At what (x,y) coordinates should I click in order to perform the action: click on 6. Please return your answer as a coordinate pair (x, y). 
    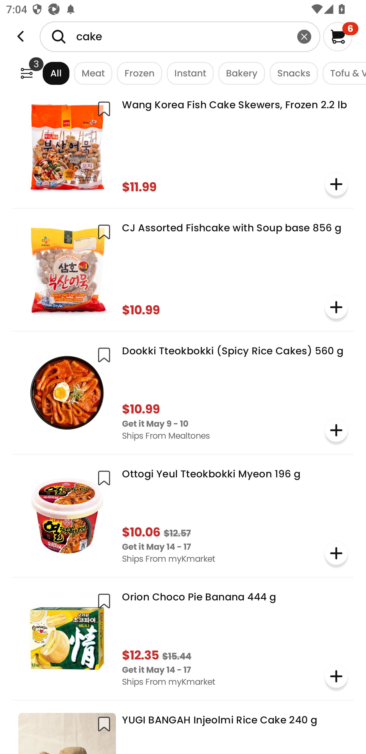
    Looking at the image, I should click on (341, 36).